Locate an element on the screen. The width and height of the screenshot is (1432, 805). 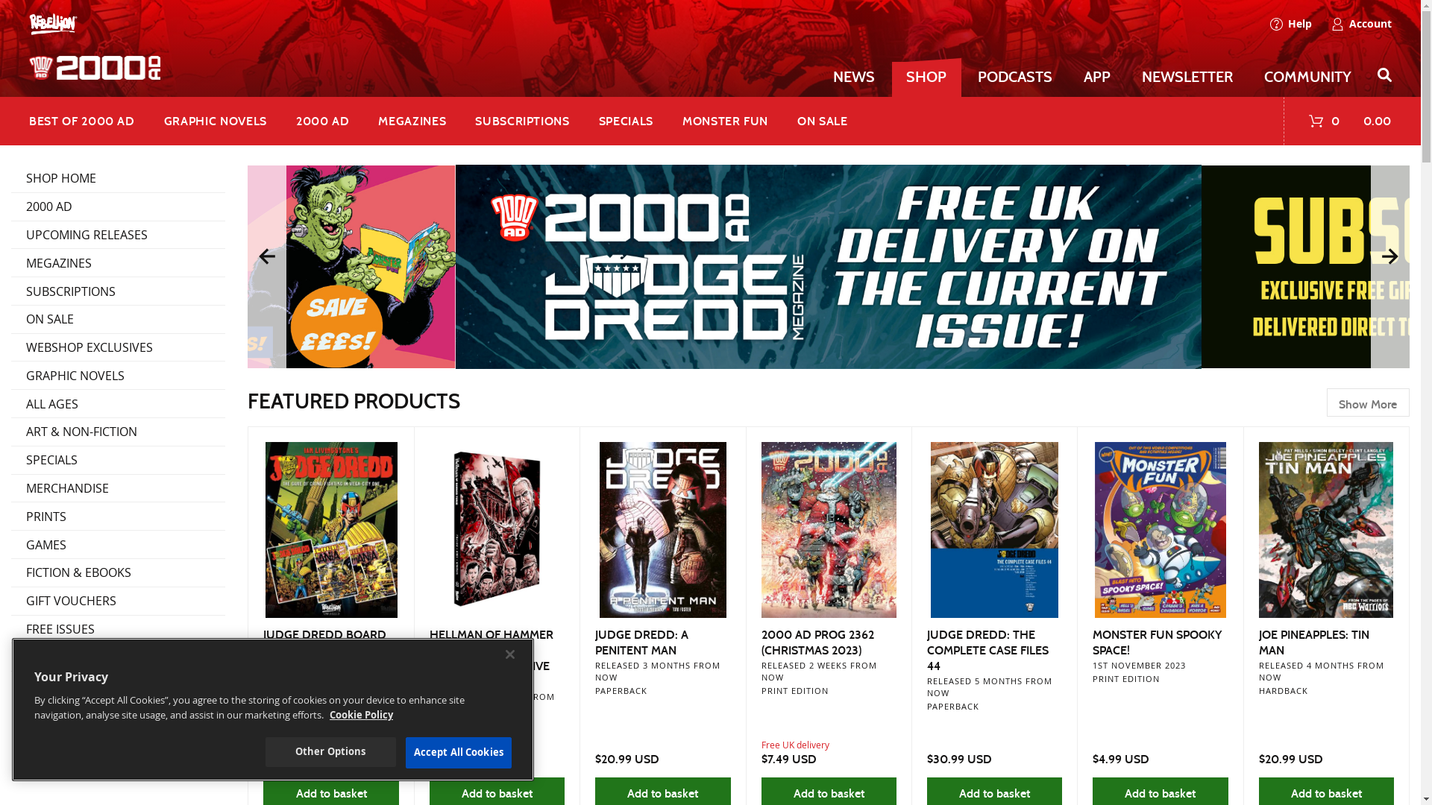
0
0.00 is located at coordinates (1338, 121).